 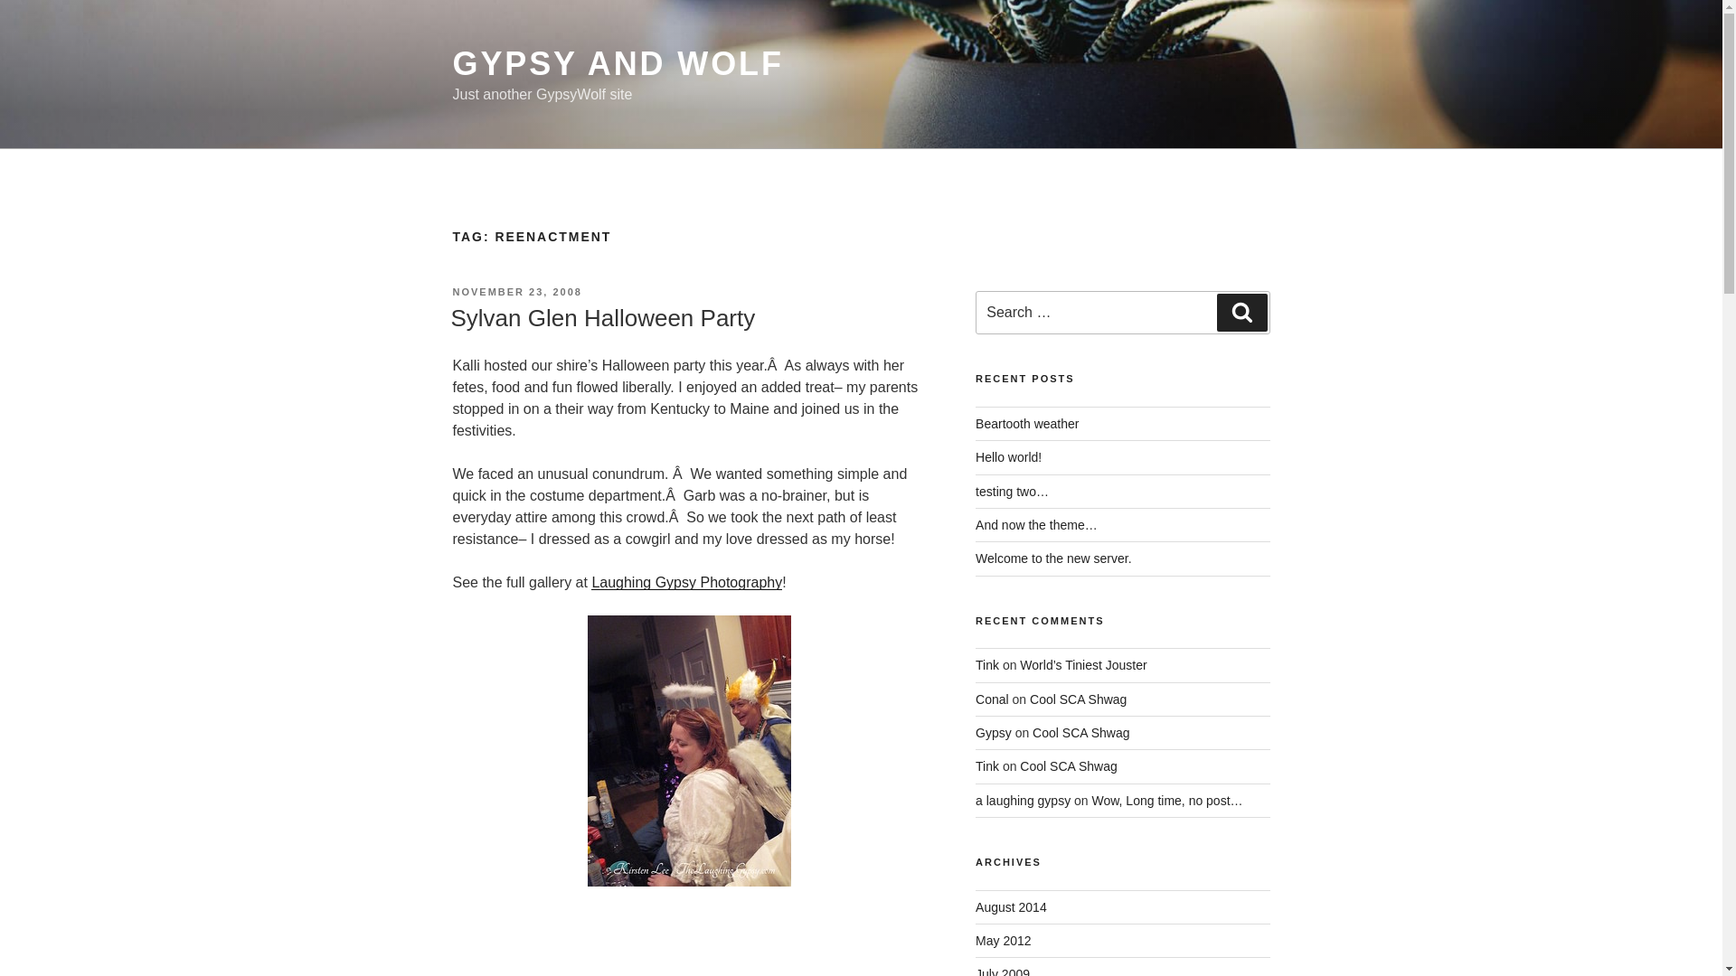 I want to click on Hello world!, so click(x=1009, y=457).